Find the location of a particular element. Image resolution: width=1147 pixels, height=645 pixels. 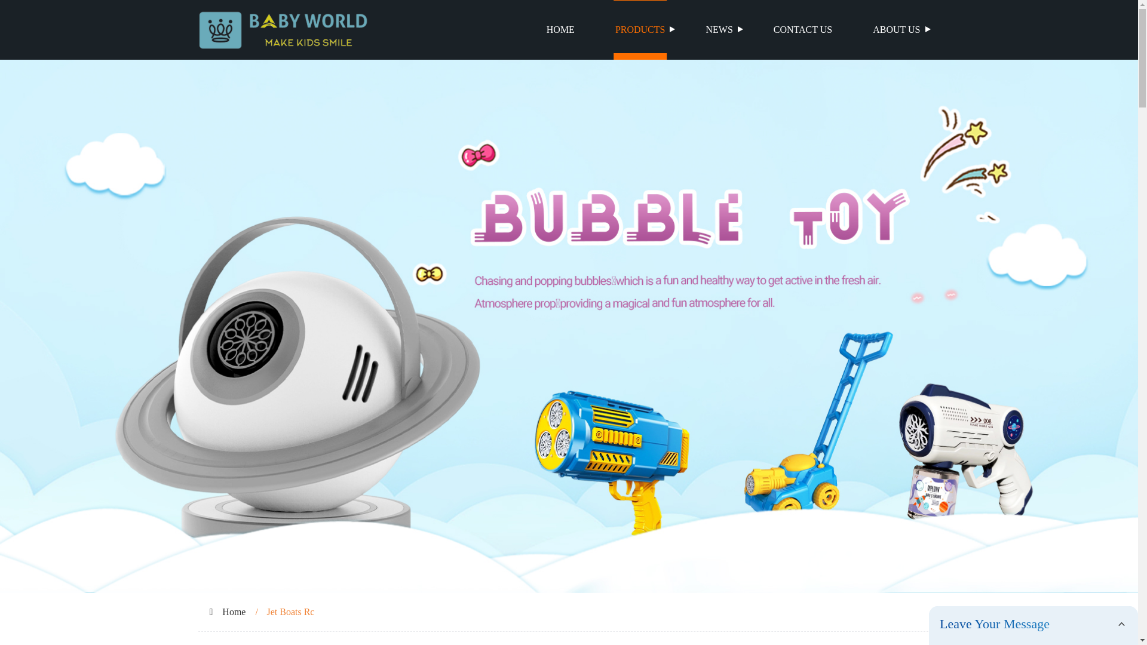

PRODUCTS is located at coordinates (640, 30).